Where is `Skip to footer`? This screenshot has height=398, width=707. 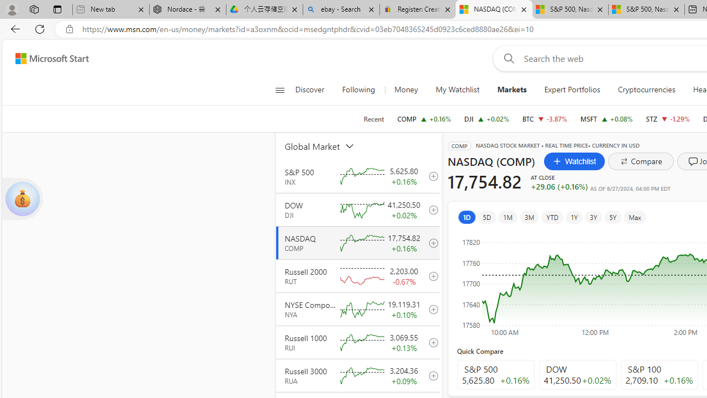
Skip to footer is located at coordinates (45, 59).